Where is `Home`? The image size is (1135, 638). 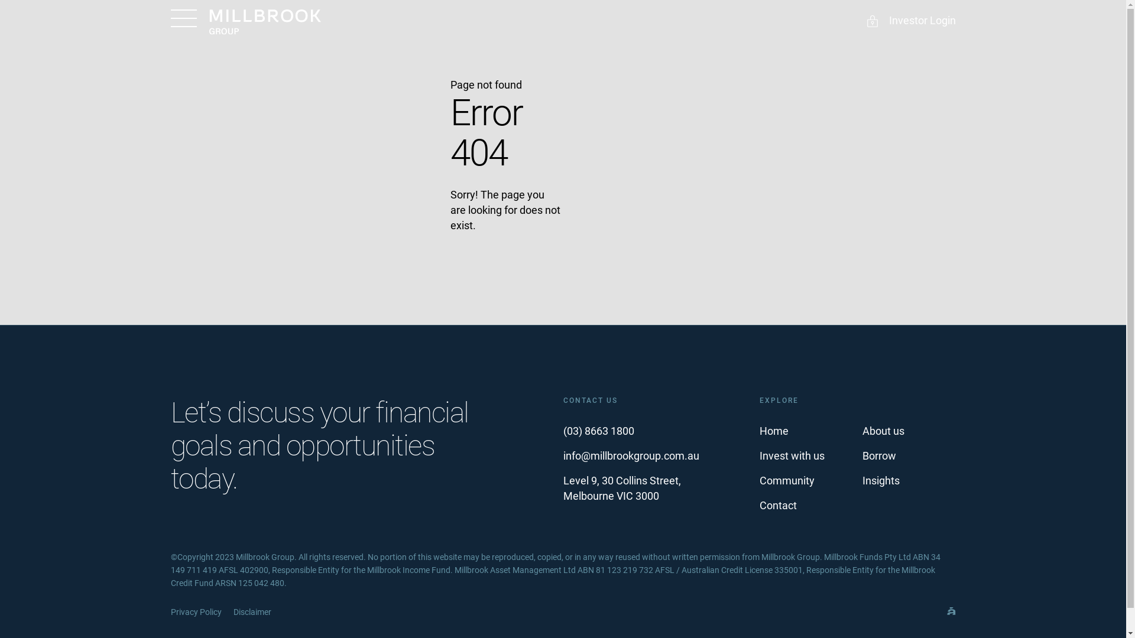
Home is located at coordinates (773, 431).